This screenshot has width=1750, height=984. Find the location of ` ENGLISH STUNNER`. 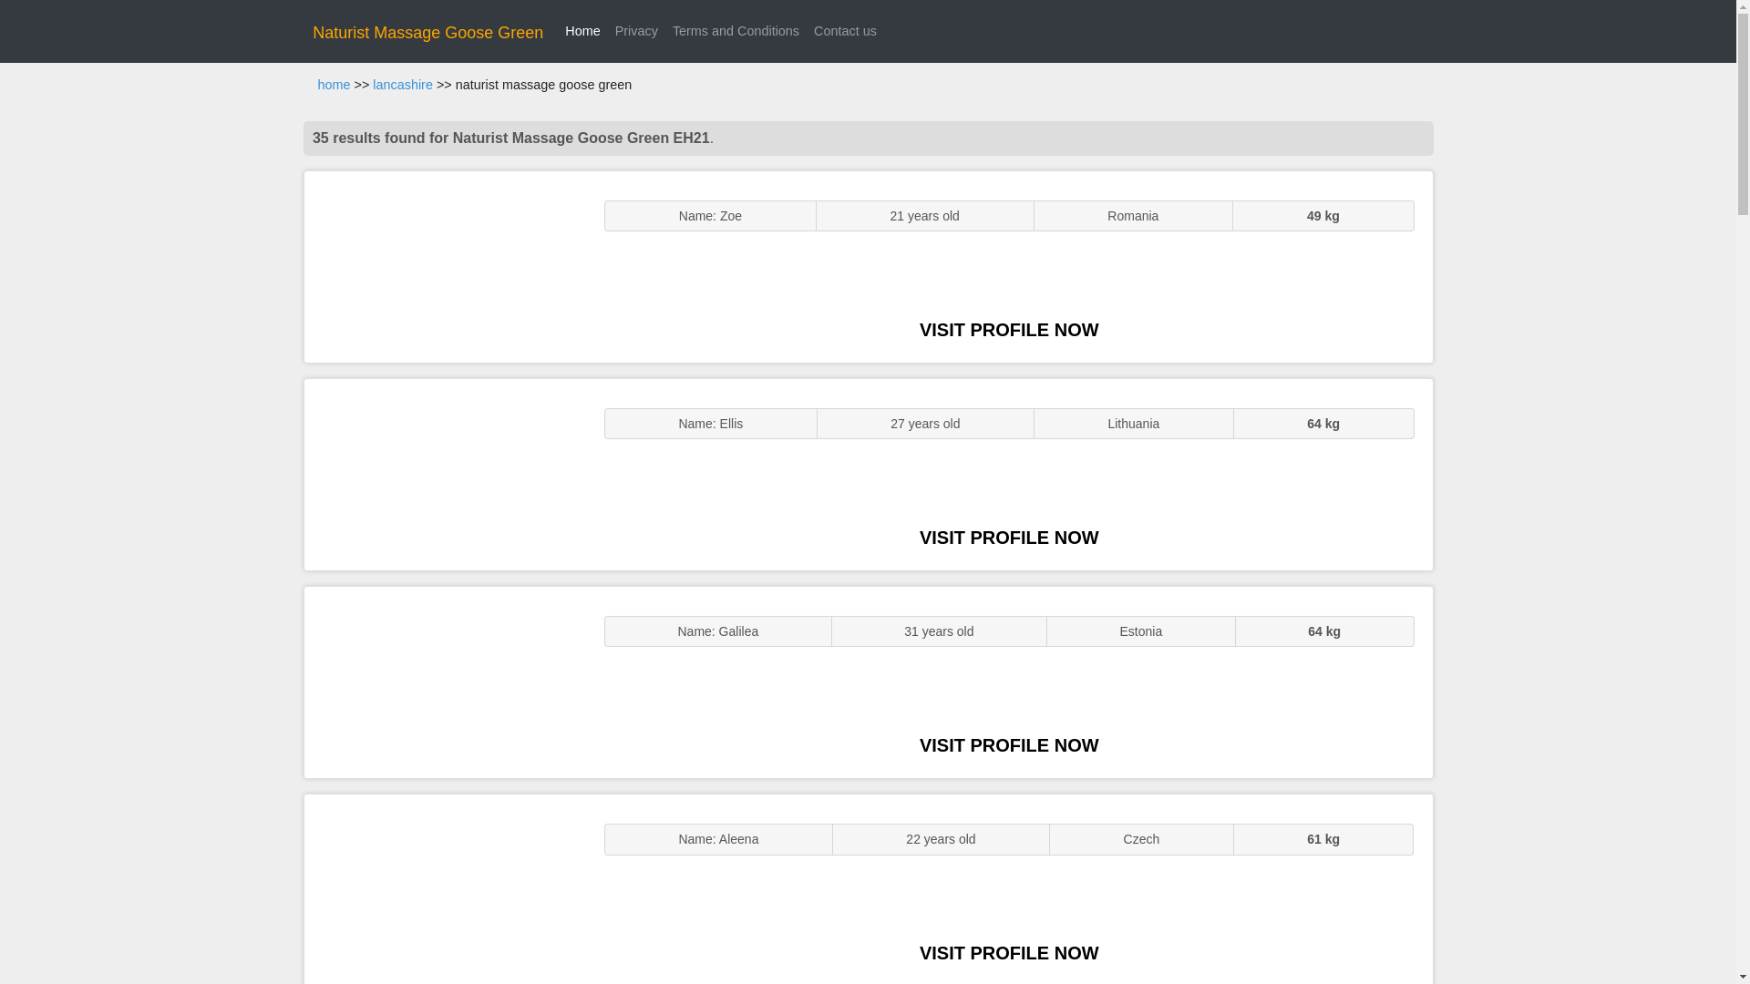

 ENGLISH STUNNER is located at coordinates (445, 266).